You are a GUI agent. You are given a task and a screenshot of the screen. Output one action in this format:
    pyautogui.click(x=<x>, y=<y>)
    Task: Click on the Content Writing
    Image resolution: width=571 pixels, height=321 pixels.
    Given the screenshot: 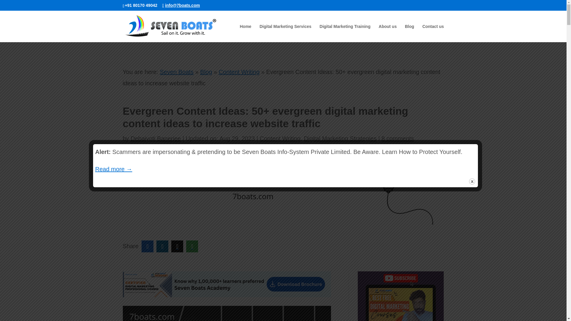 What is the action you would take?
    pyautogui.click(x=280, y=139)
    